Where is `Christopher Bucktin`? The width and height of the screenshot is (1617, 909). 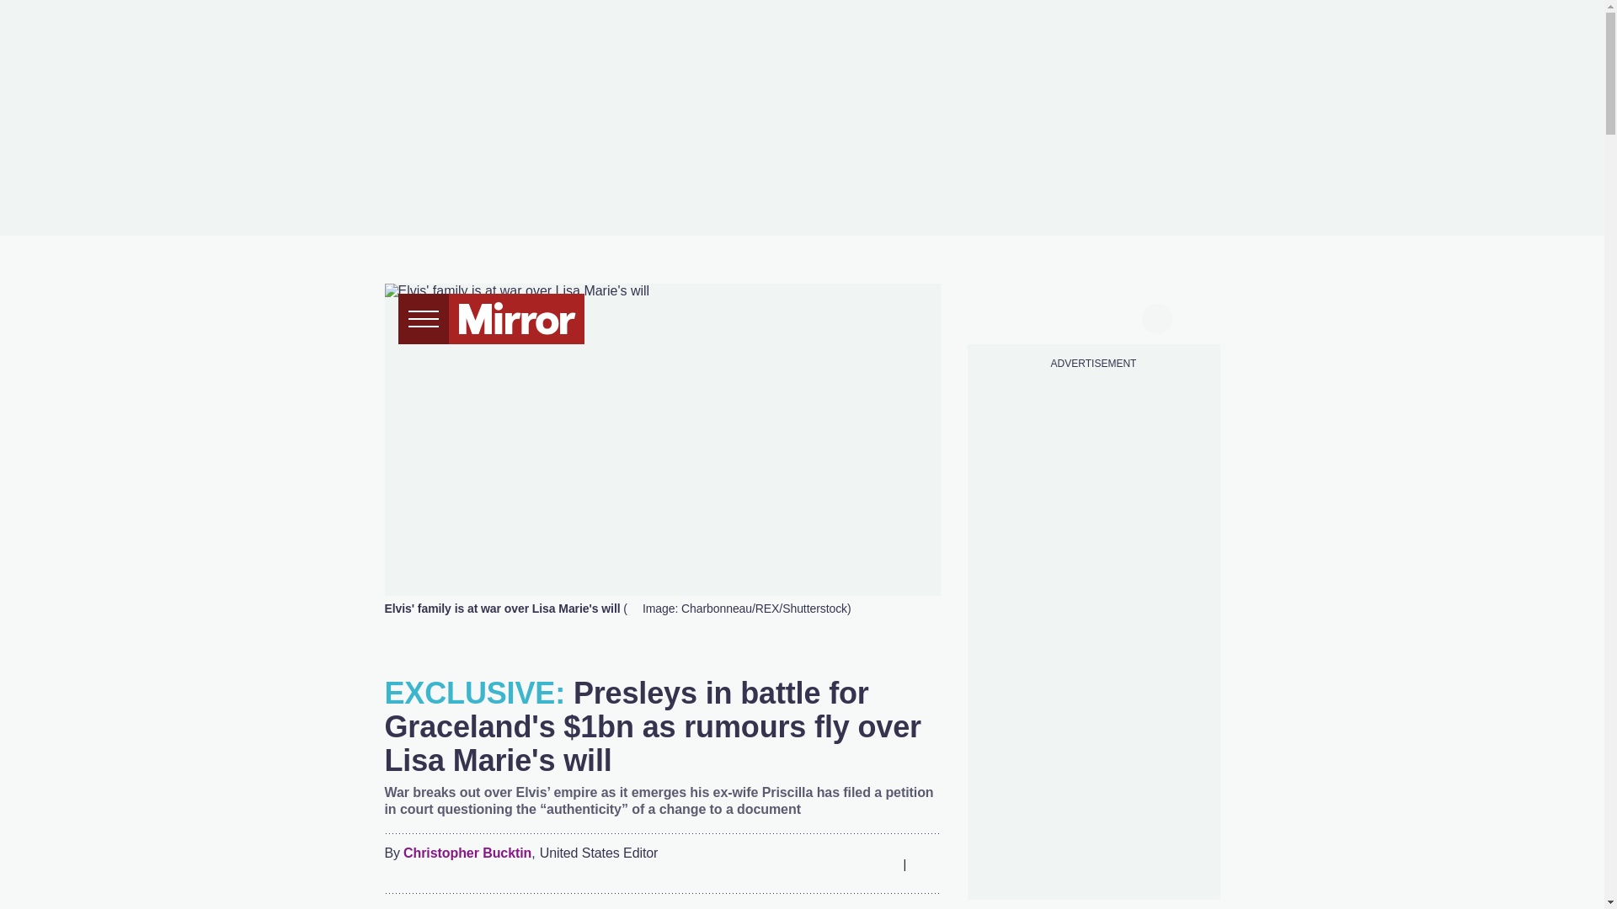 Christopher Bucktin is located at coordinates (467, 853).